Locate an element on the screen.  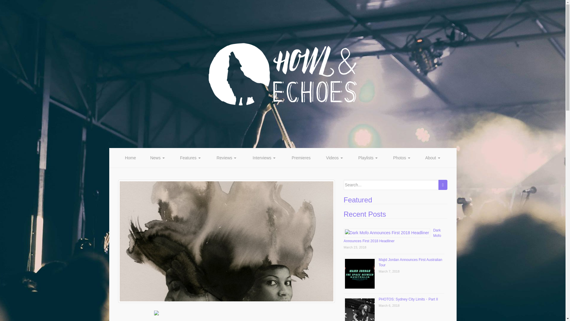
Features is located at coordinates (190, 158).